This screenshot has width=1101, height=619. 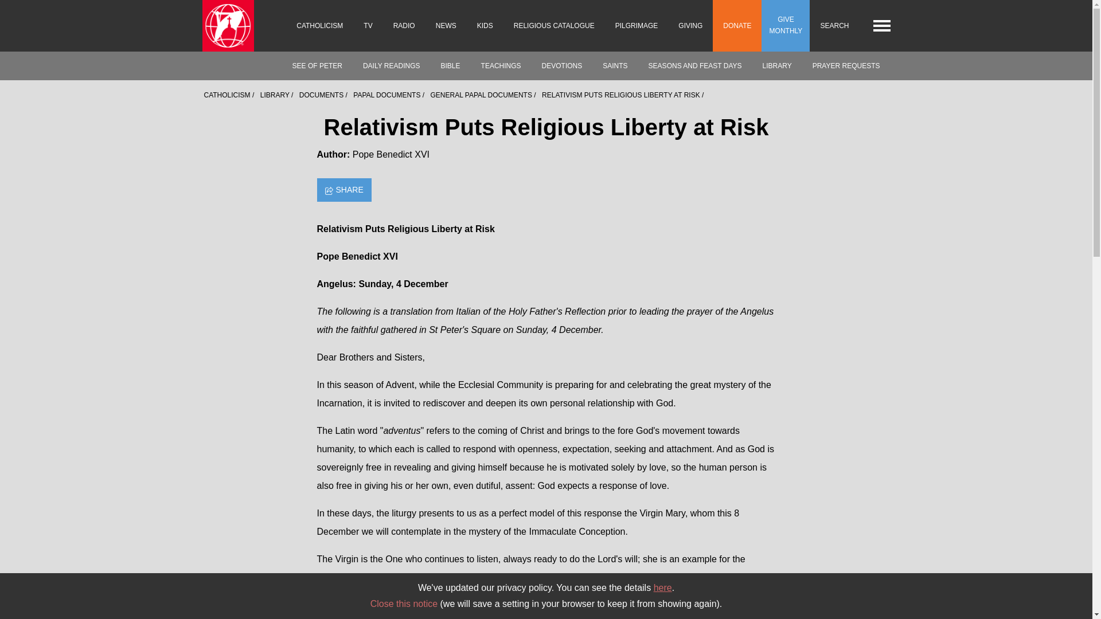 What do you see at coordinates (446, 25) in the screenshot?
I see `NEWS` at bounding box center [446, 25].